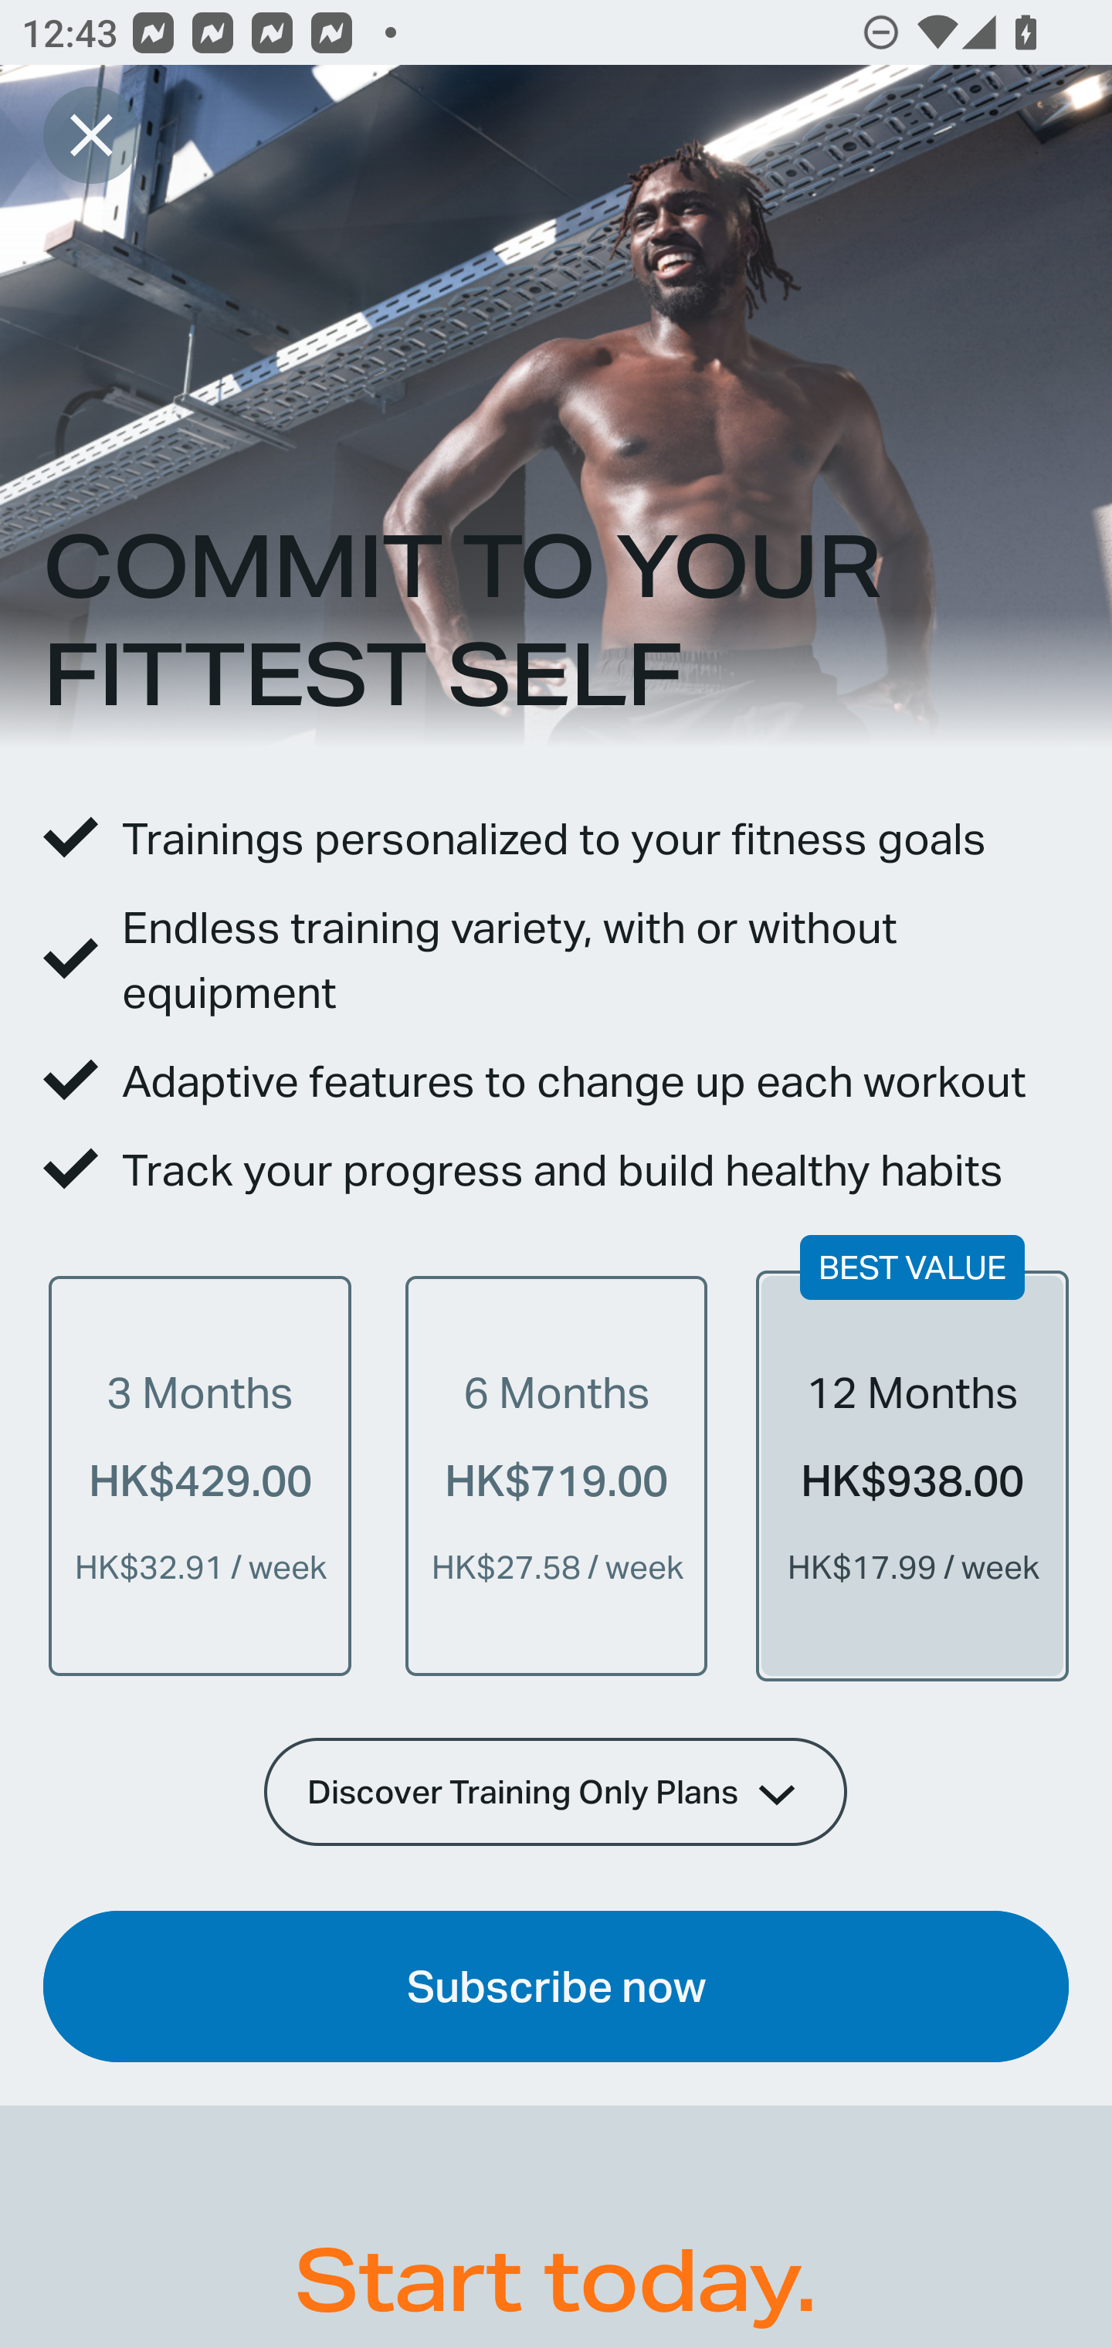  What do you see at coordinates (556, 1475) in the screenshot?
I see `6 Months HK$719.00 HK$27.58 / week` at bounding box center [556, 1475].